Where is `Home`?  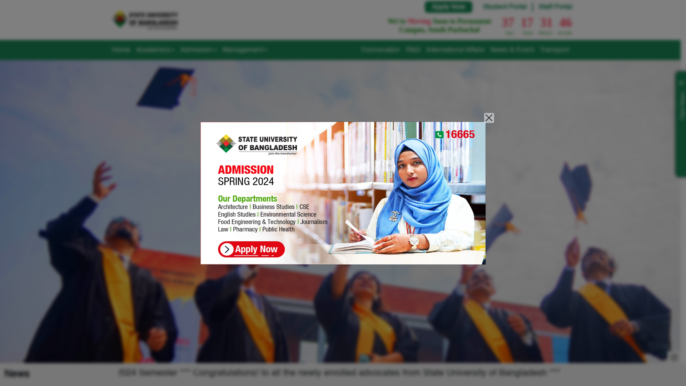
Home is located at coordinates (121, 50).